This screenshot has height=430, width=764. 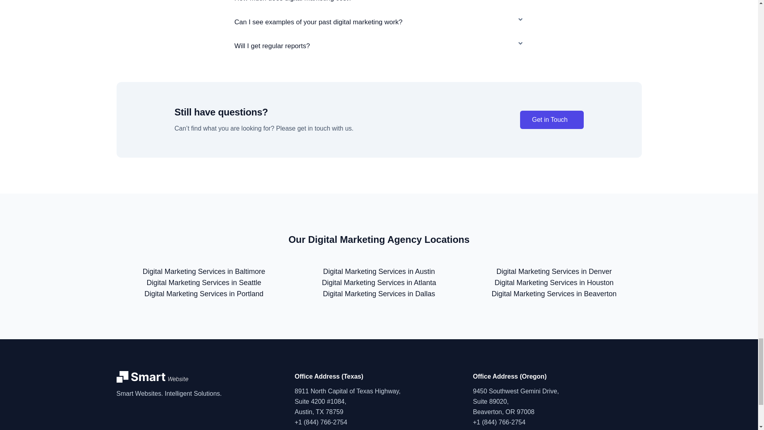 What do you see at coordinates (552, 119) in the screenshot?
I see `Get in Touch` at bounding box center [552, 119].